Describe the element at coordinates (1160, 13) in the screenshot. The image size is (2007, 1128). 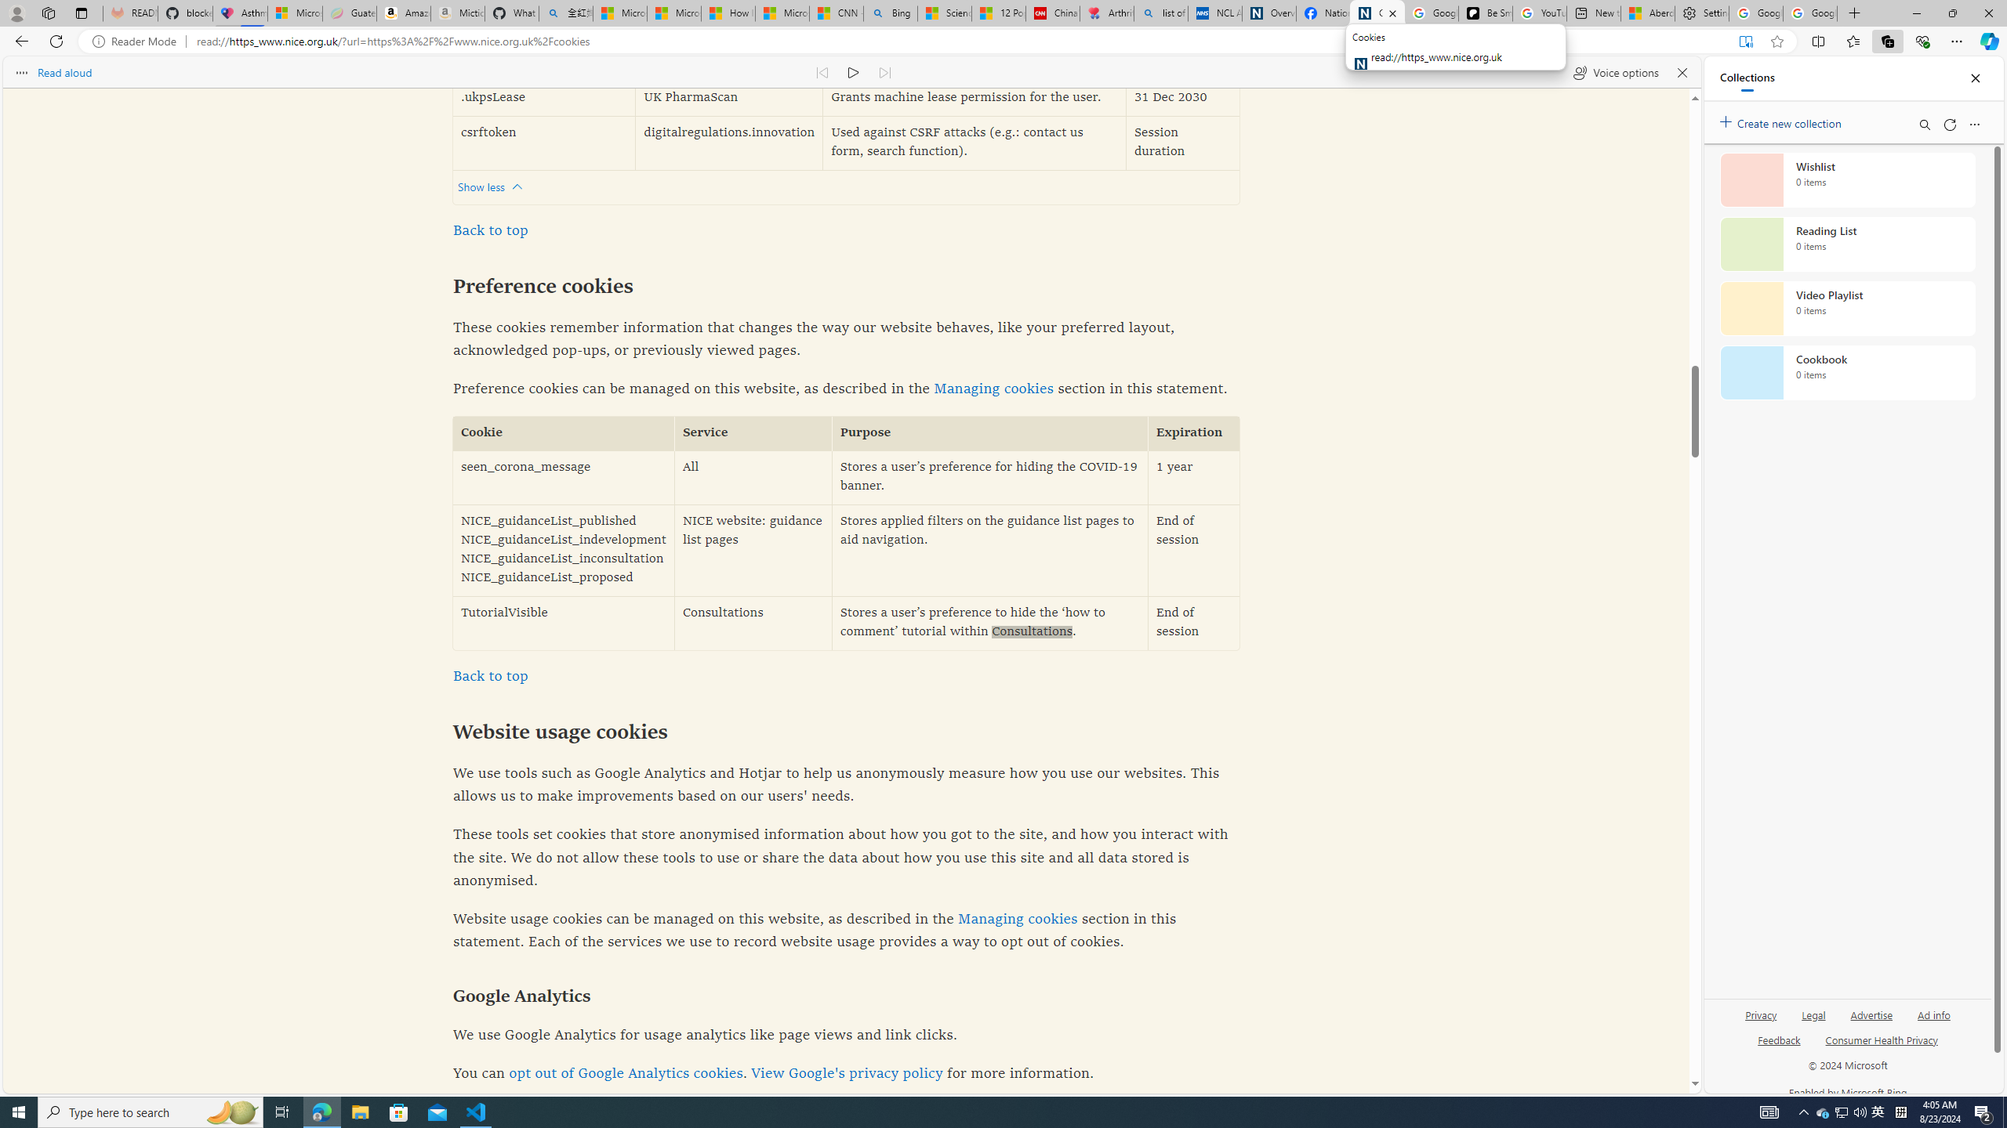
I see `list of asthma inhalers uk - Search` at that location.